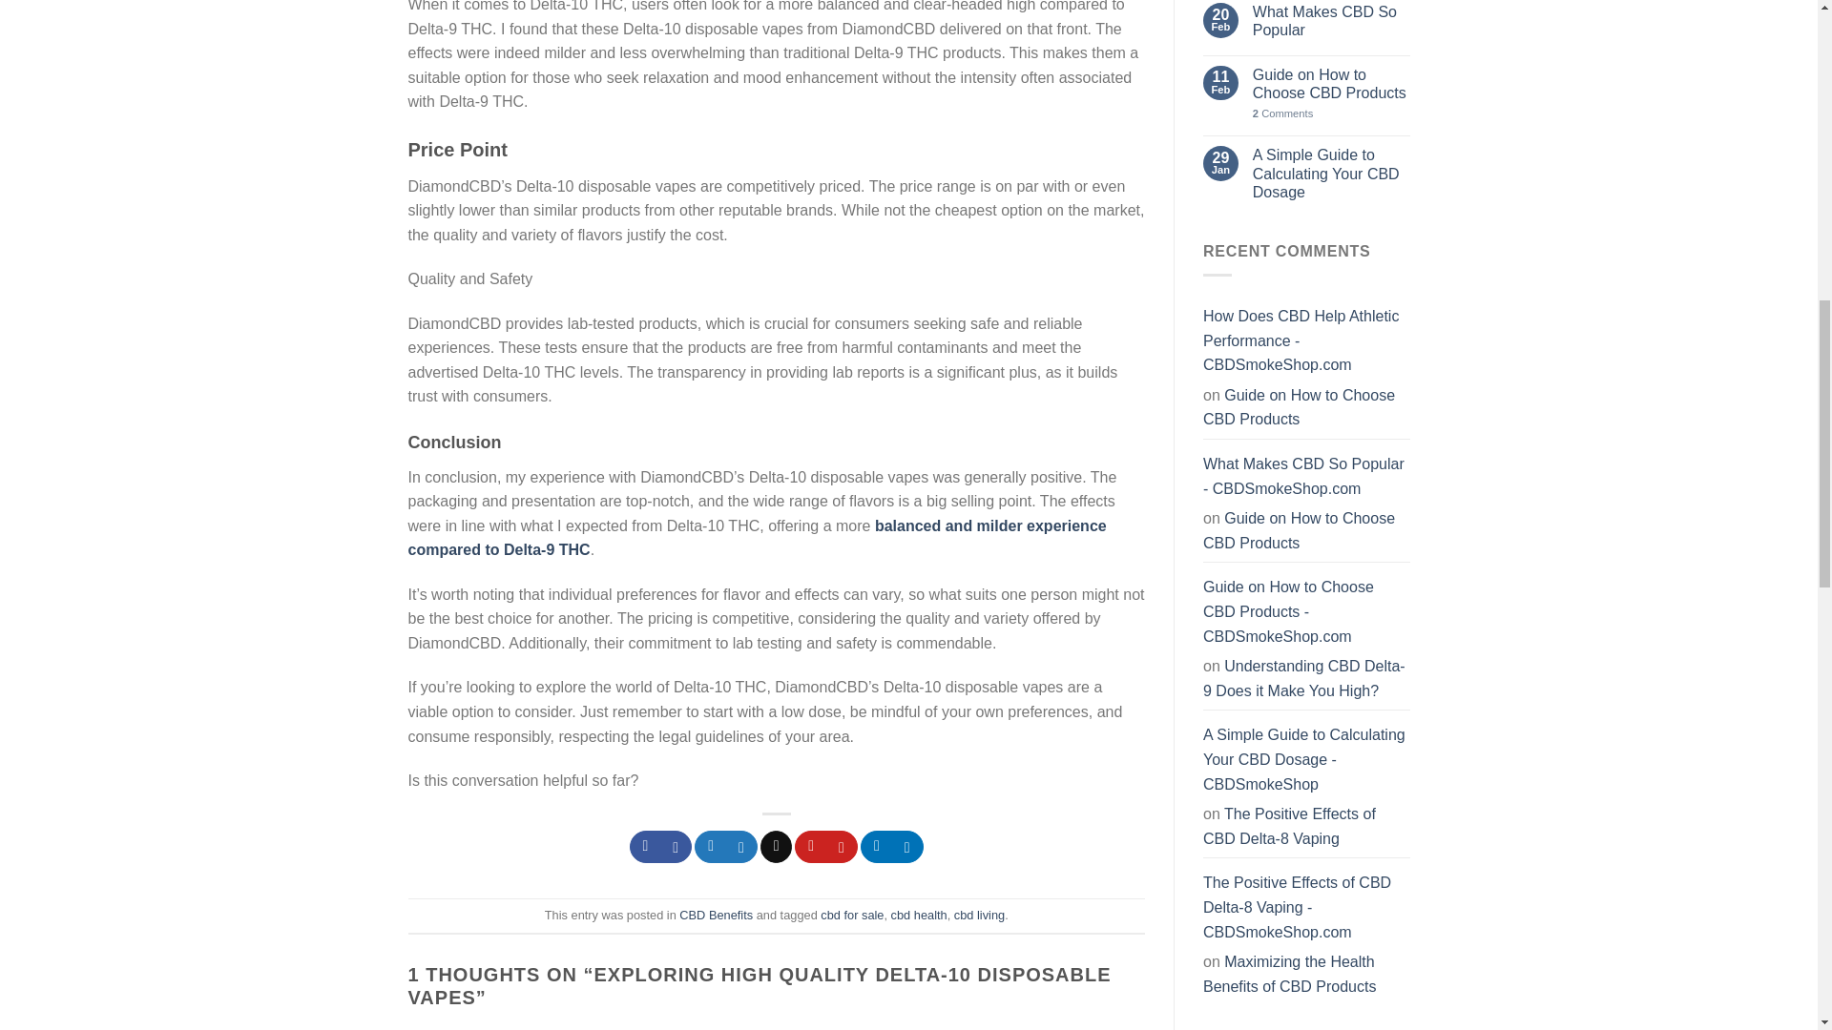  I want to click on Pin on Pinterest, so click(826, 847).